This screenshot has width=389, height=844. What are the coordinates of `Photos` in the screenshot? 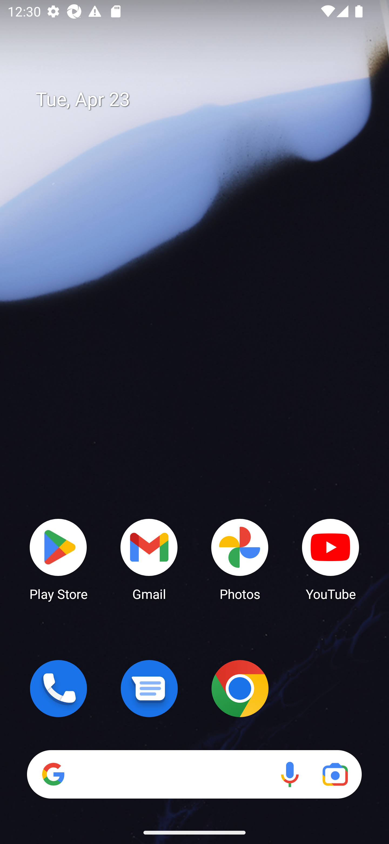 It's located at (240, 559).